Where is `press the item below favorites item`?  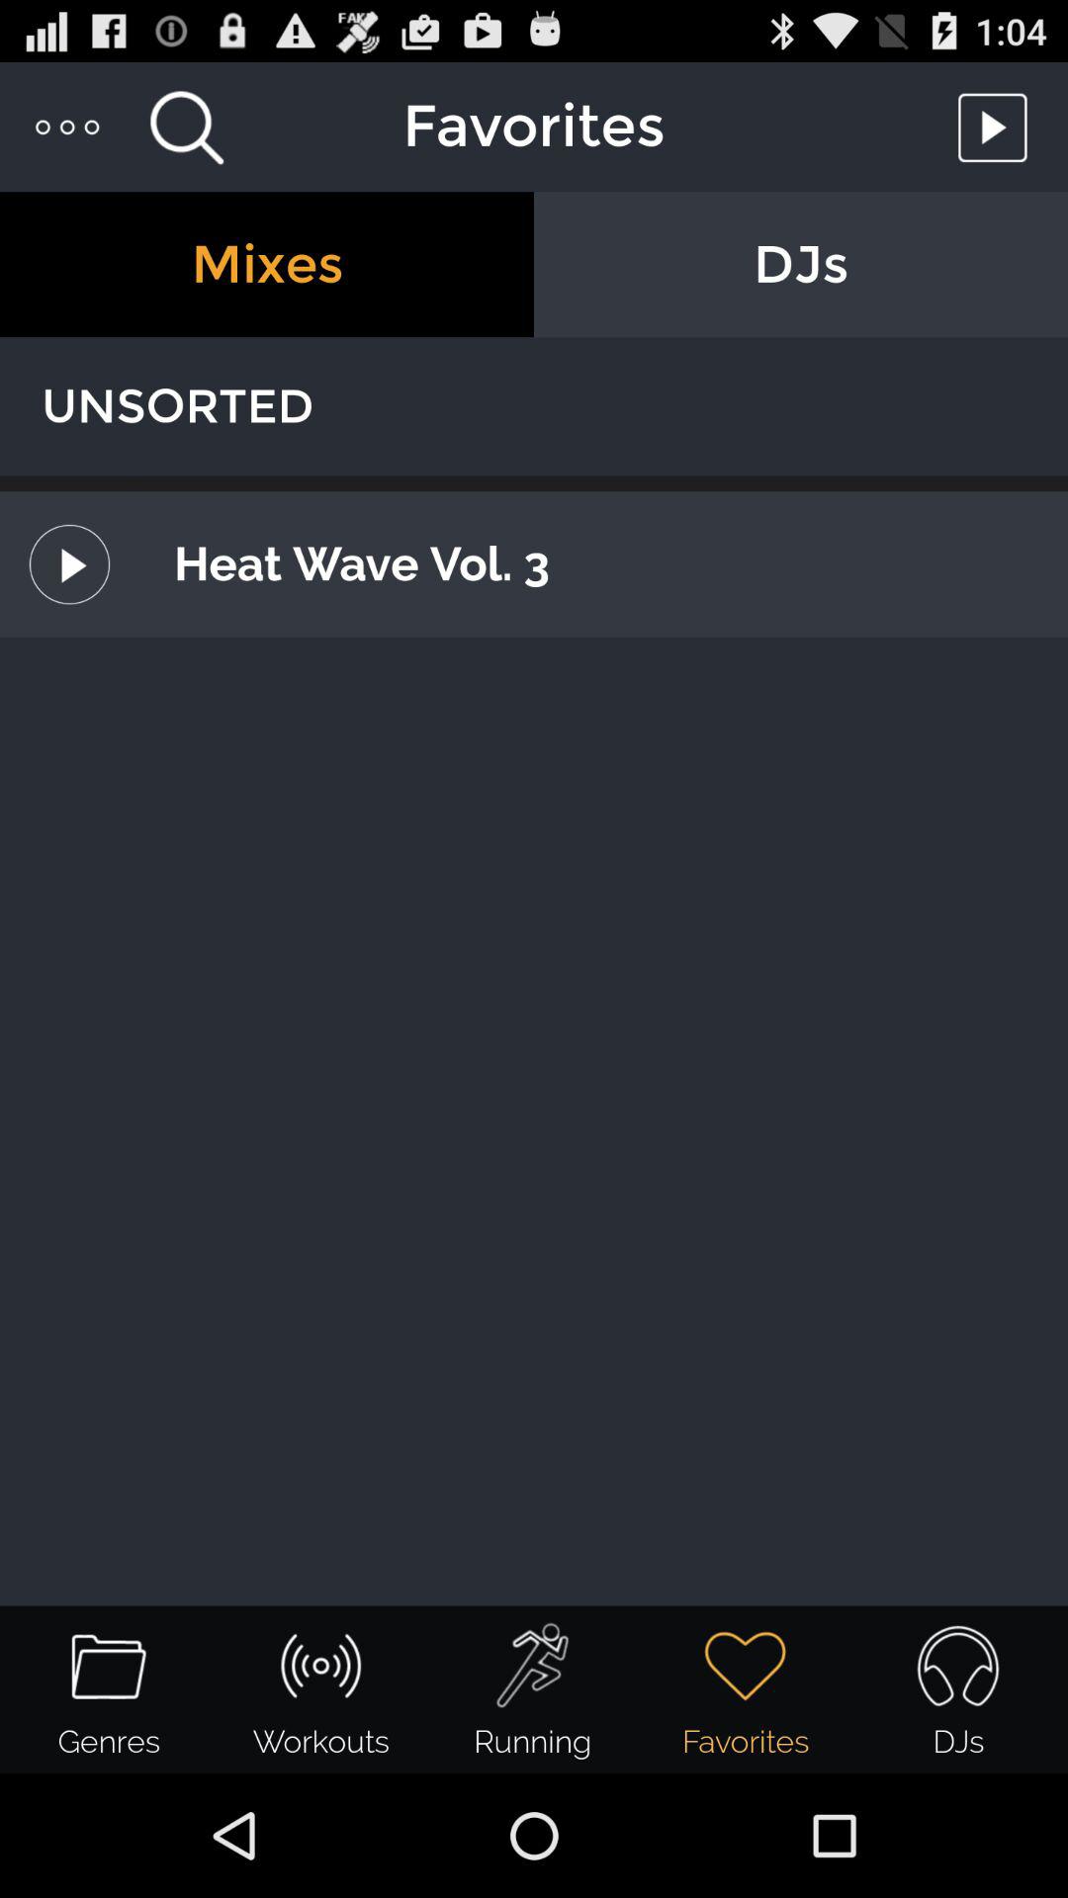 press the item below favorites item is located at coordinates (267, 265).